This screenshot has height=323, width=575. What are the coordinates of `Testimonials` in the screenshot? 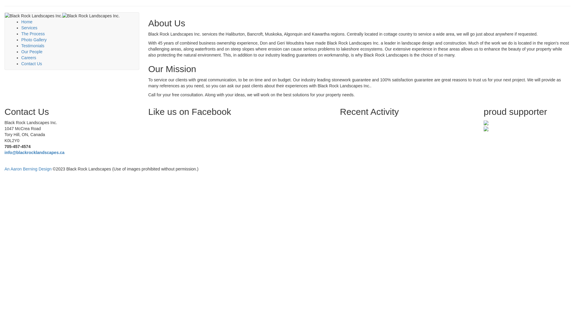 It's located at (33, 46).